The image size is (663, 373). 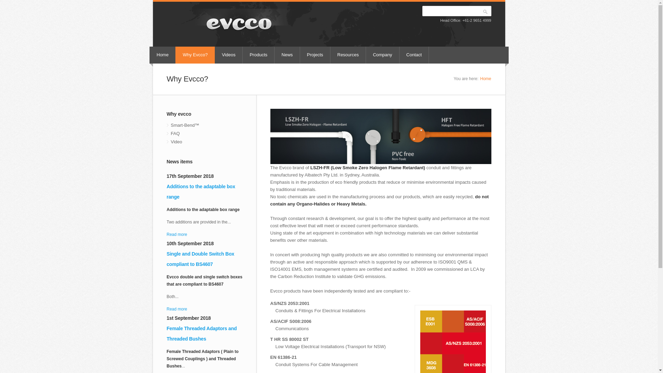 I want to click on Additions to the adaptable box range, so click(x=201, y=192).